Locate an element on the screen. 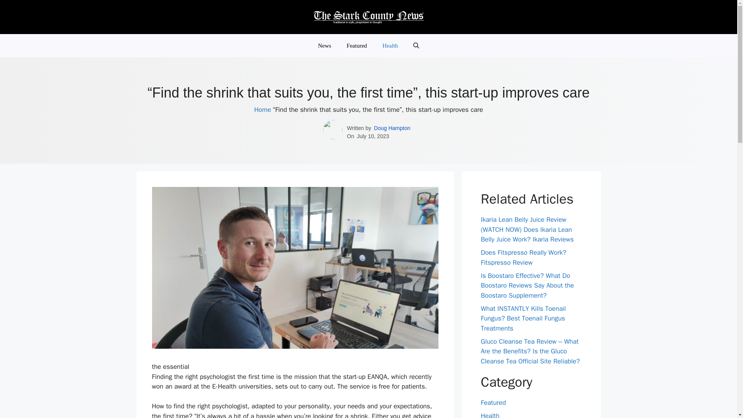 This screenshot has width=743, height=418. Health is located at coordinates (490, 415).